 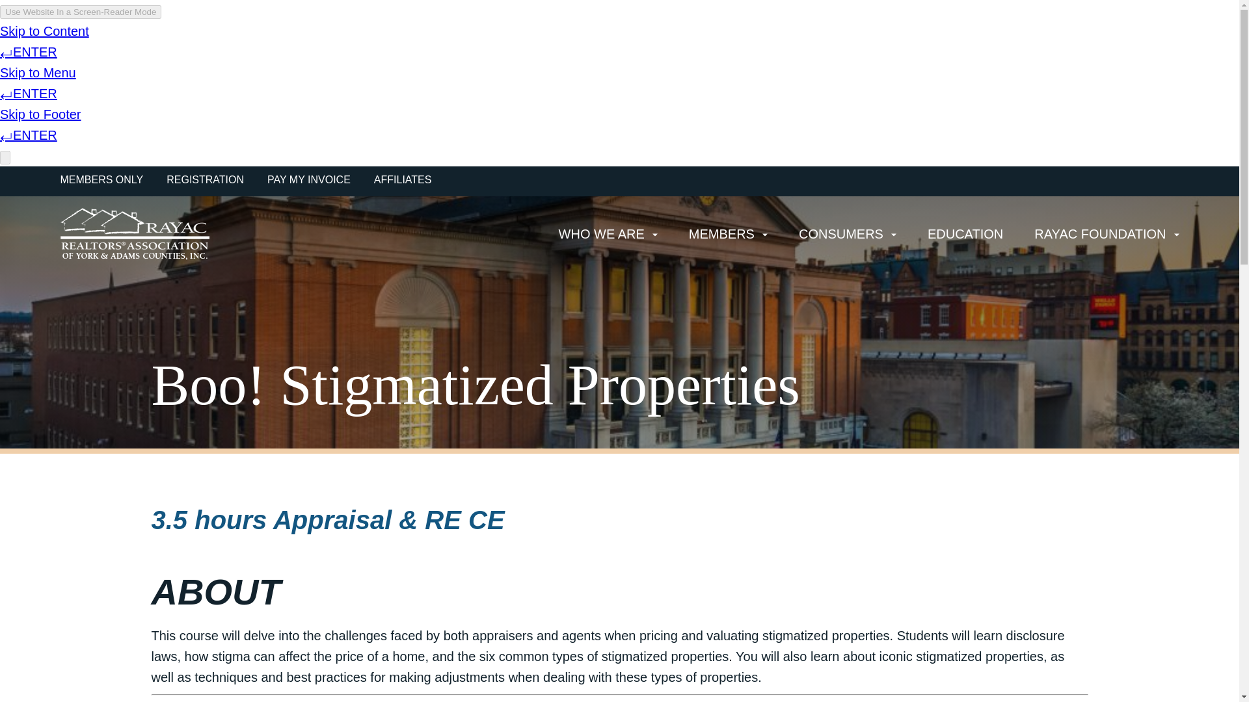 I want to click on MEMBERS ONLY, so click(x=101, y=179).